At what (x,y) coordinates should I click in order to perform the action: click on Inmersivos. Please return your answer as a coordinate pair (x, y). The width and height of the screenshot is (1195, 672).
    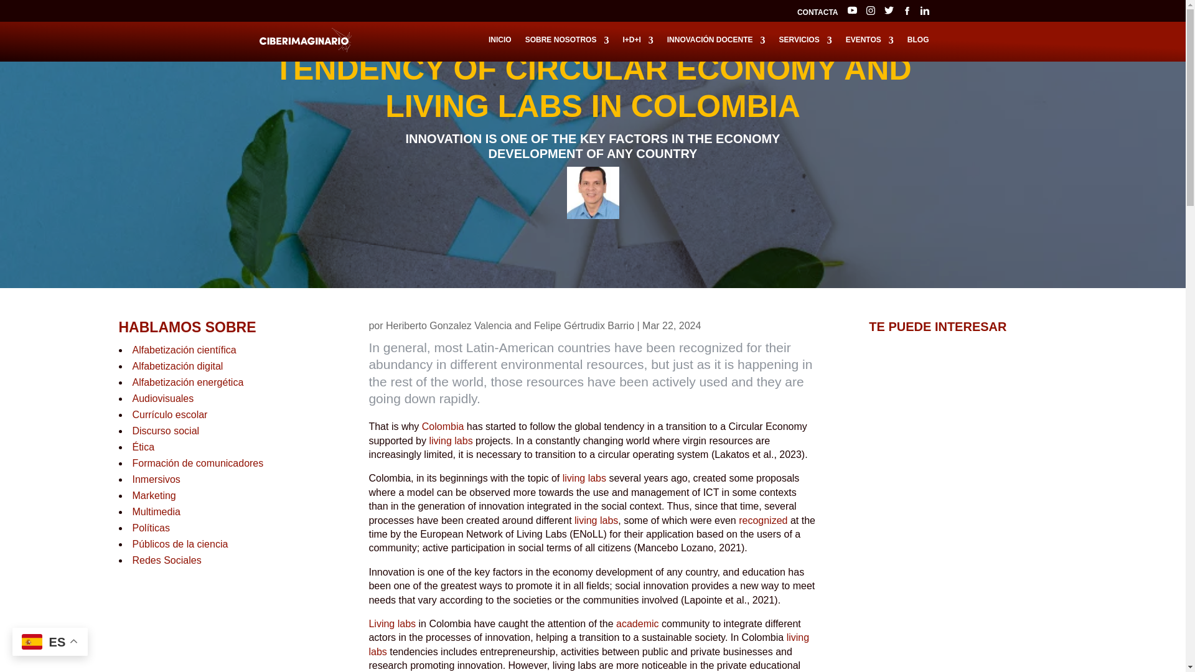
    Looking at the image, I should click on (156, 479).